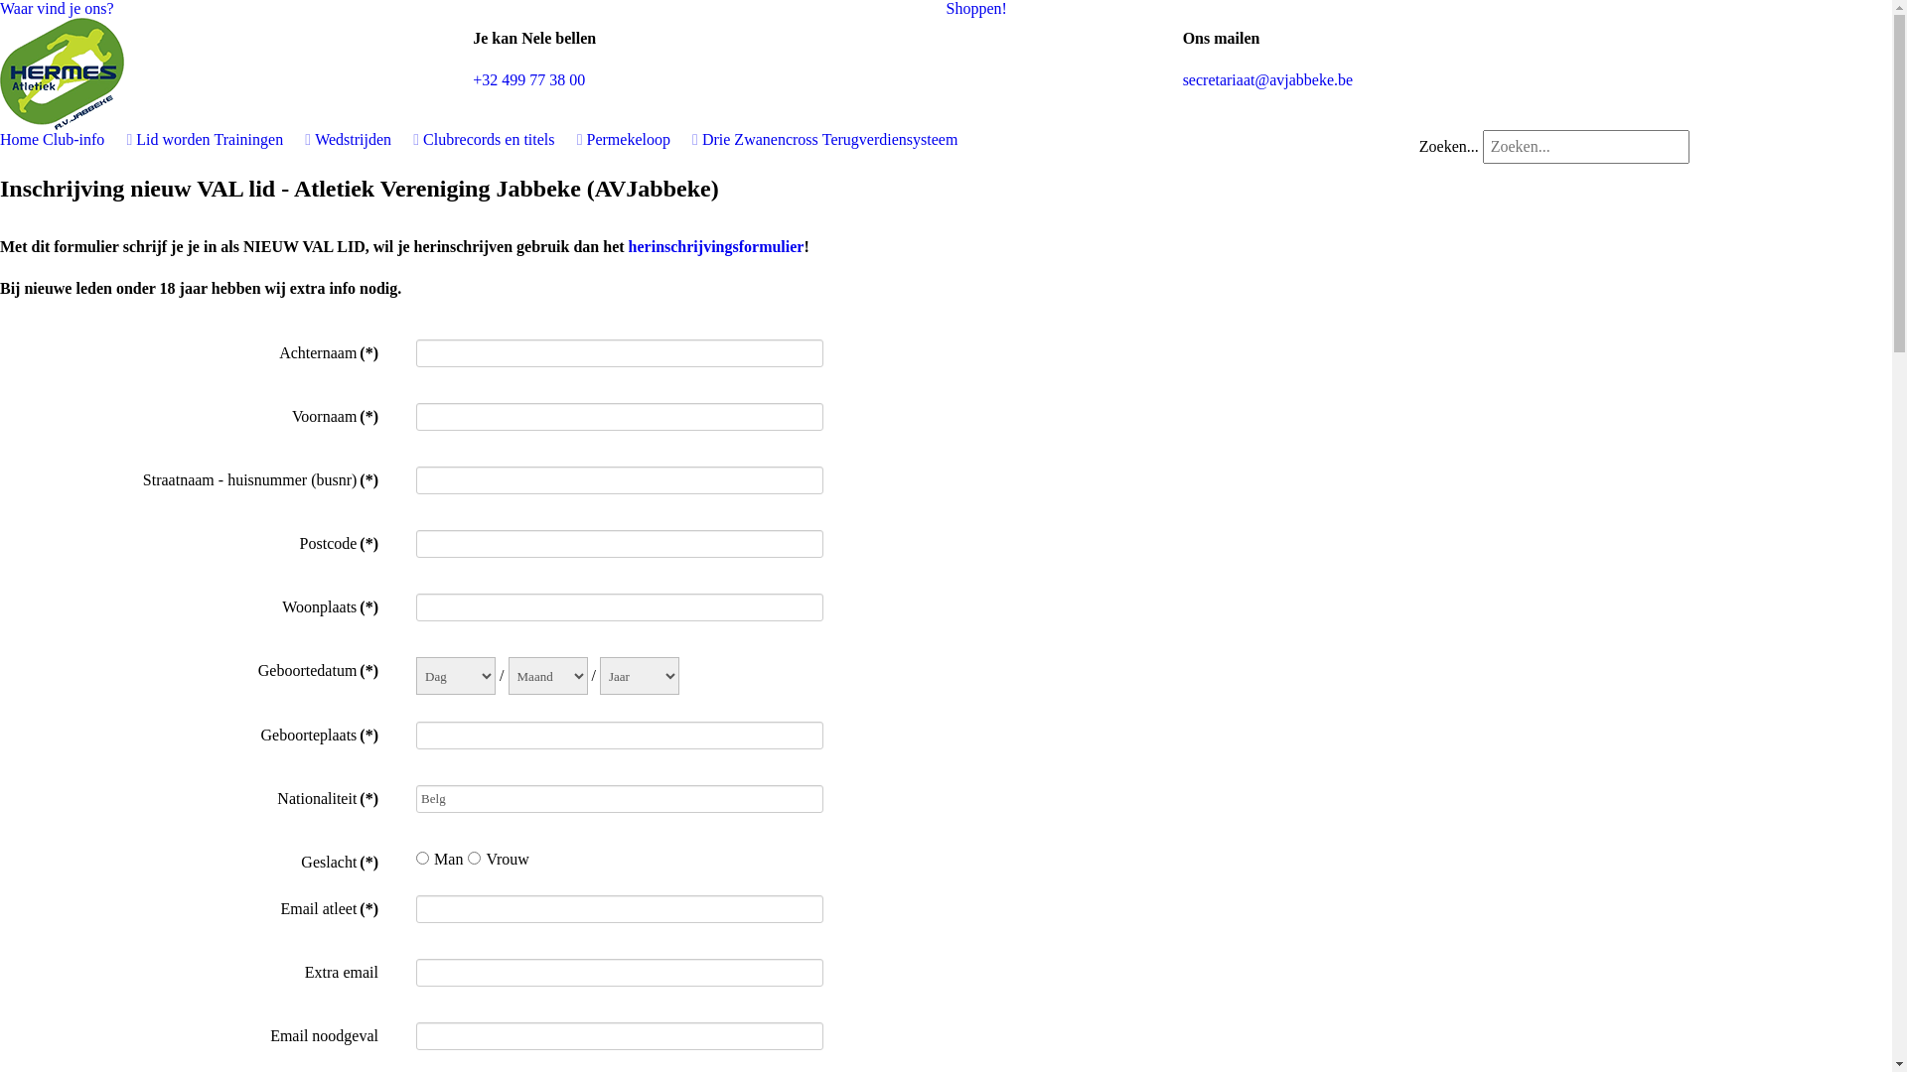 The height and width of the screenshot is (1072, 1907). Describe the element at coordinates (87, 139) in the screenshot. I see `Club-info` at that location.